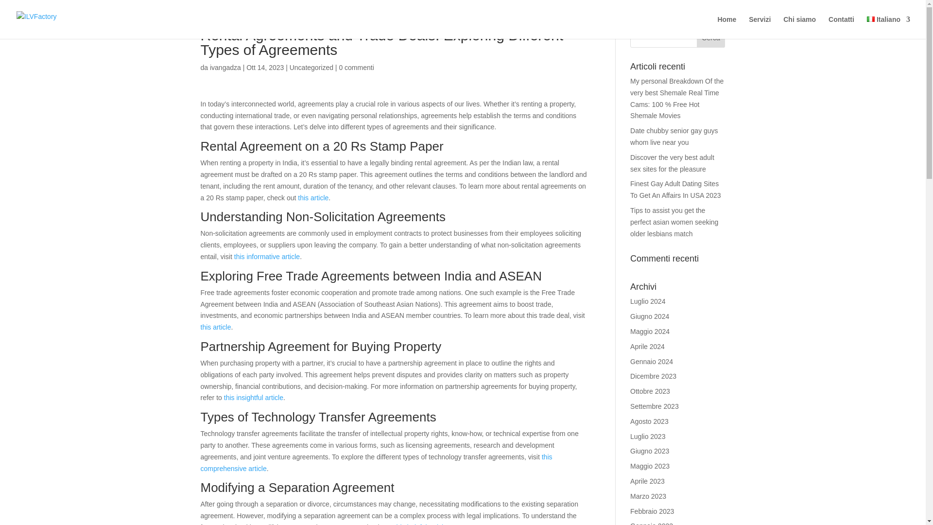 The image size is (933, 525). What do you see at coordinates (254, 398) in the screenshot?
I see `this insightful article` at bounding box center [254, 398].